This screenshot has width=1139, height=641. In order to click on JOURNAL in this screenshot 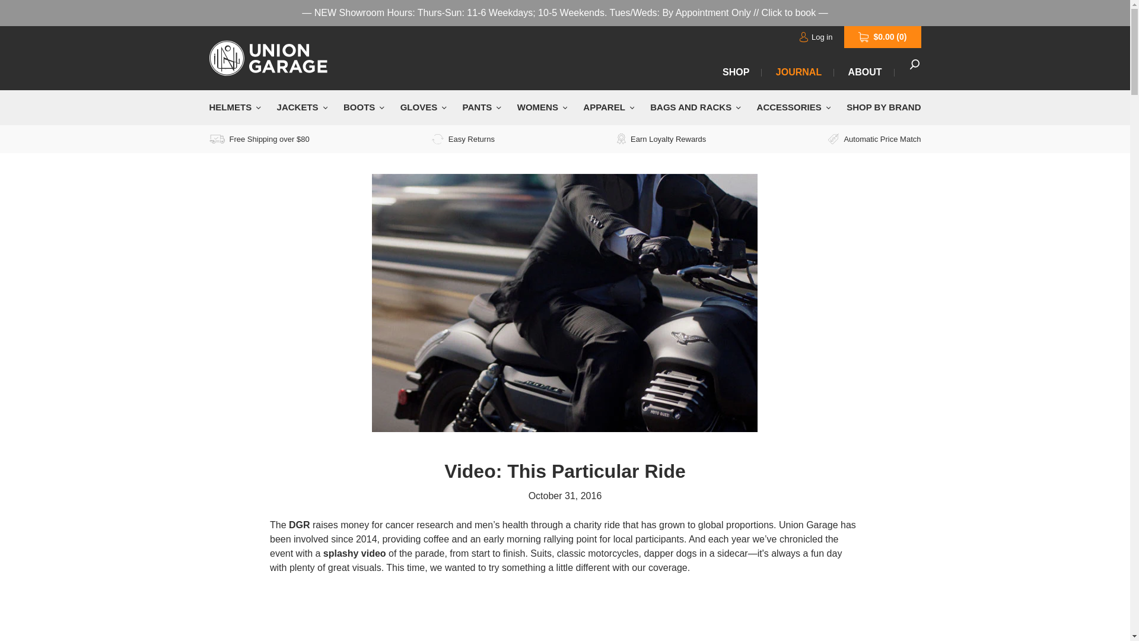, I will do `click(798, 72)`.